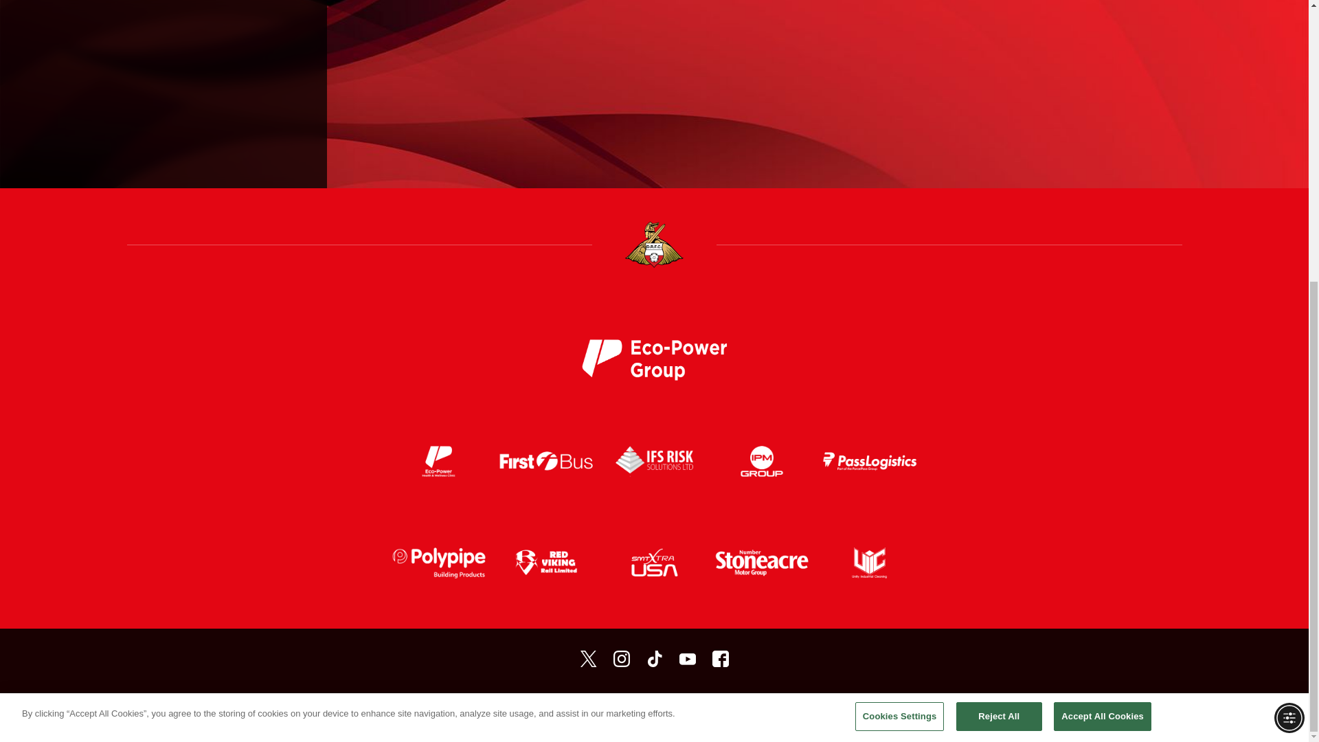 This screenshot has height=742, width=1319. What do you see at coordinates (521, 705) in the screenshot?
I see `Terms of Use` at bounding box center [521, 705].